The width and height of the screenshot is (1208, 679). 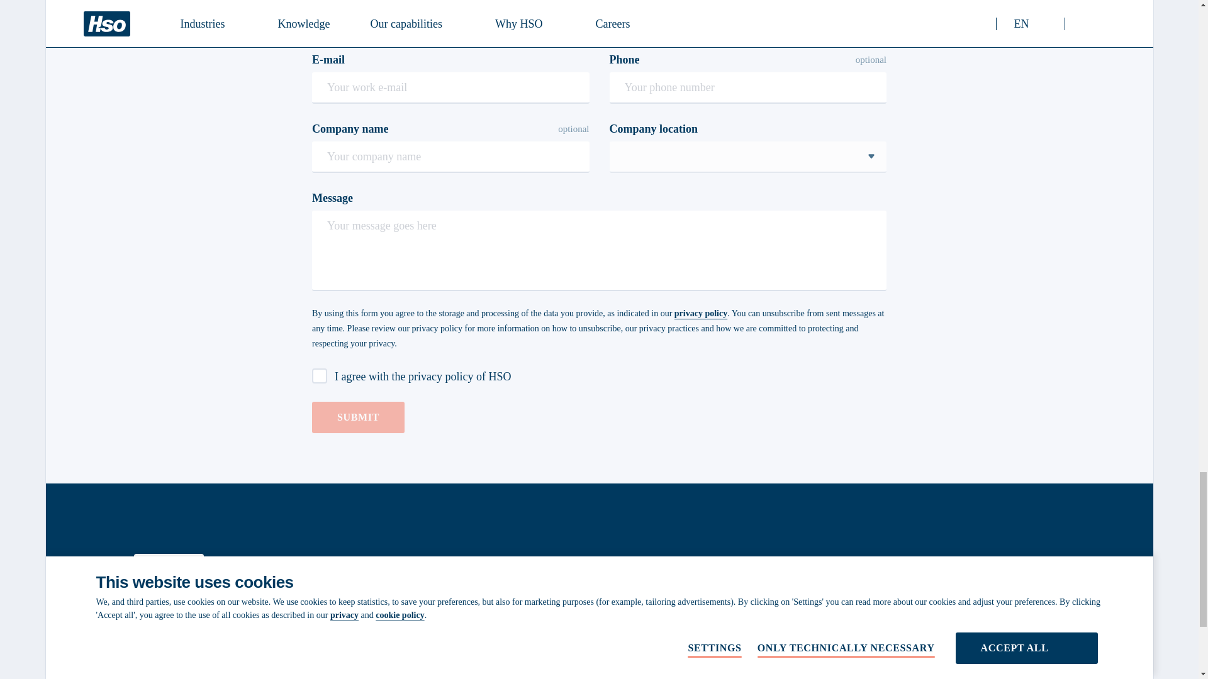 I want to click on Submit, so click(x=358, y=417).